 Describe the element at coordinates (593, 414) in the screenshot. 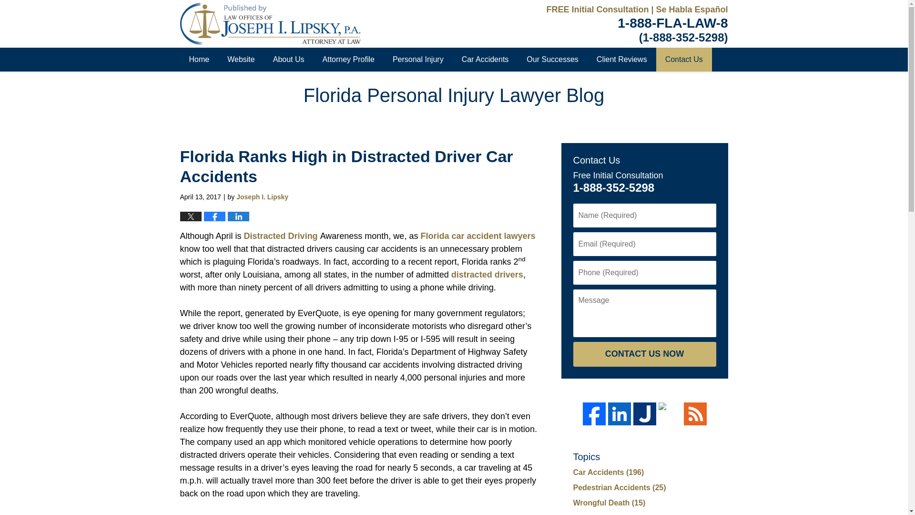

I see `Facebook` at that location.